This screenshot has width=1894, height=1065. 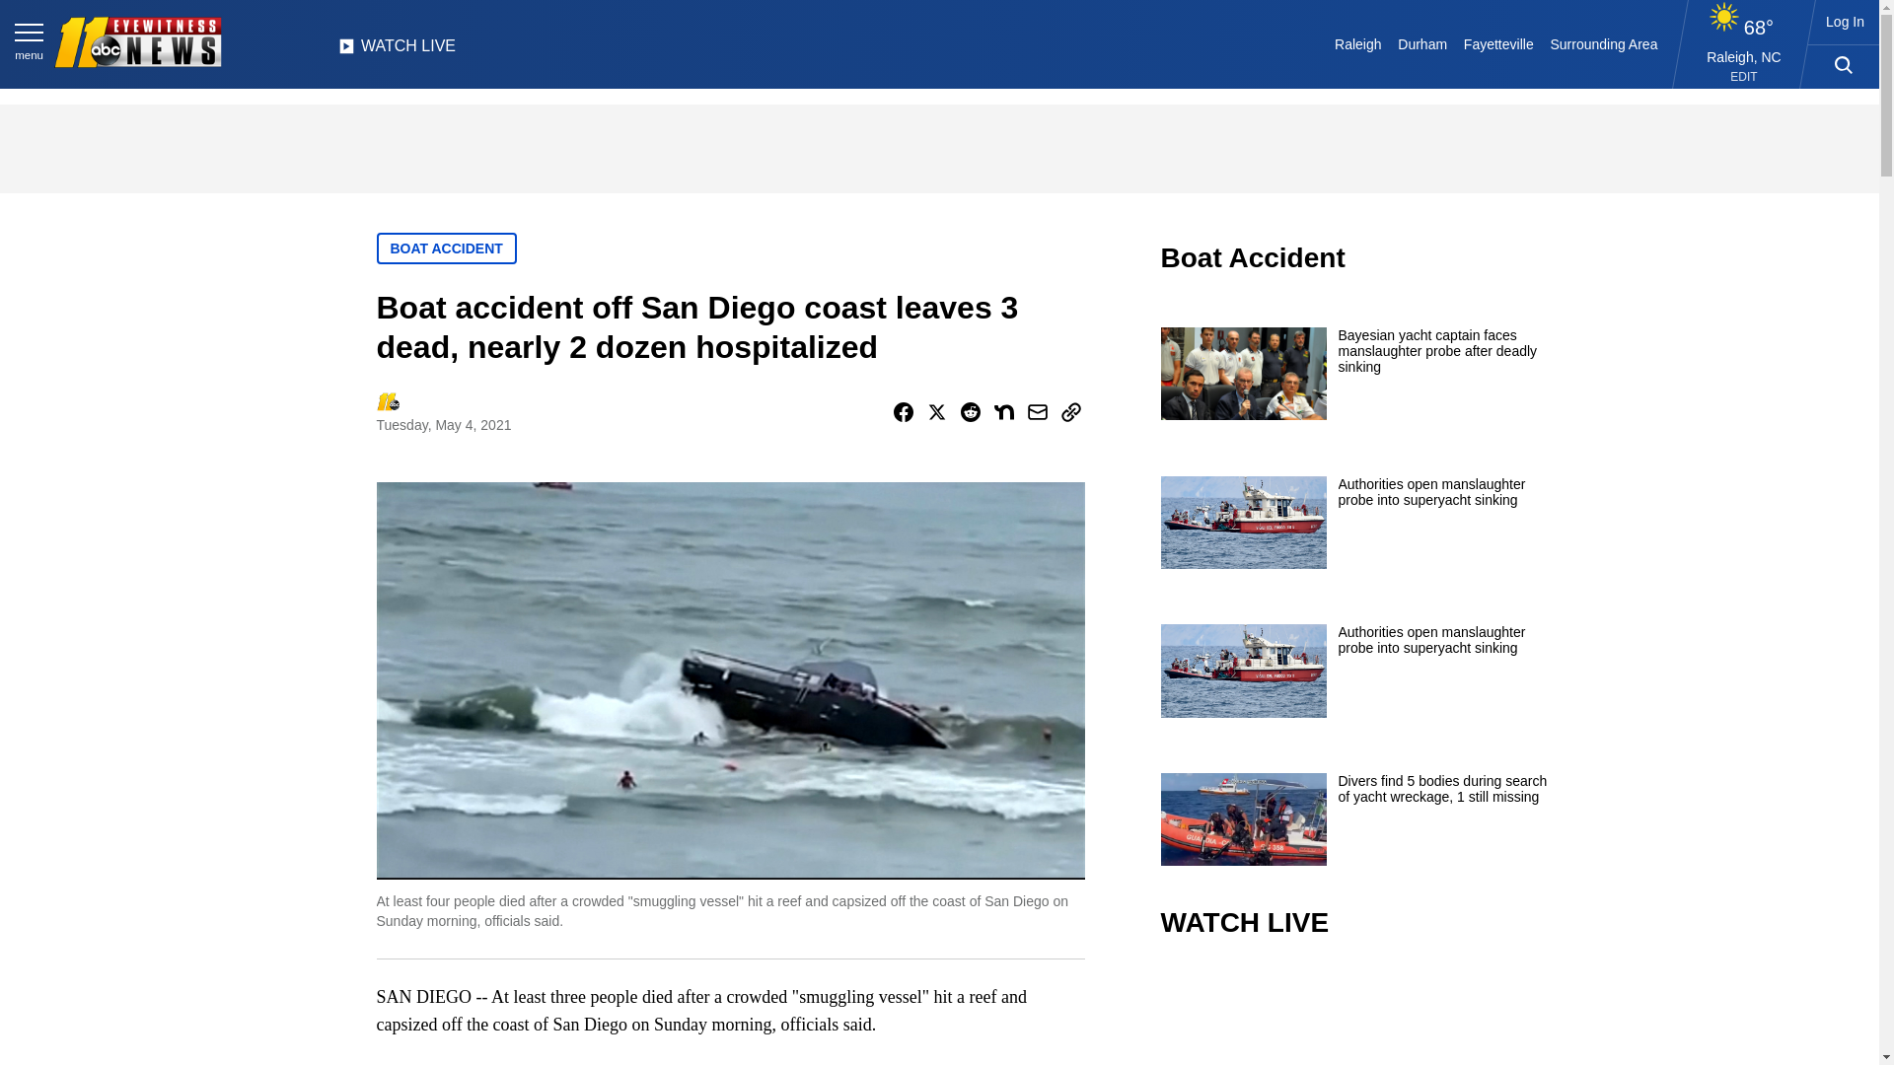 What do you see at coordinates (1357, 1016) in the screenshot?
I see `video.title` at bounding box center [1357, 1016].